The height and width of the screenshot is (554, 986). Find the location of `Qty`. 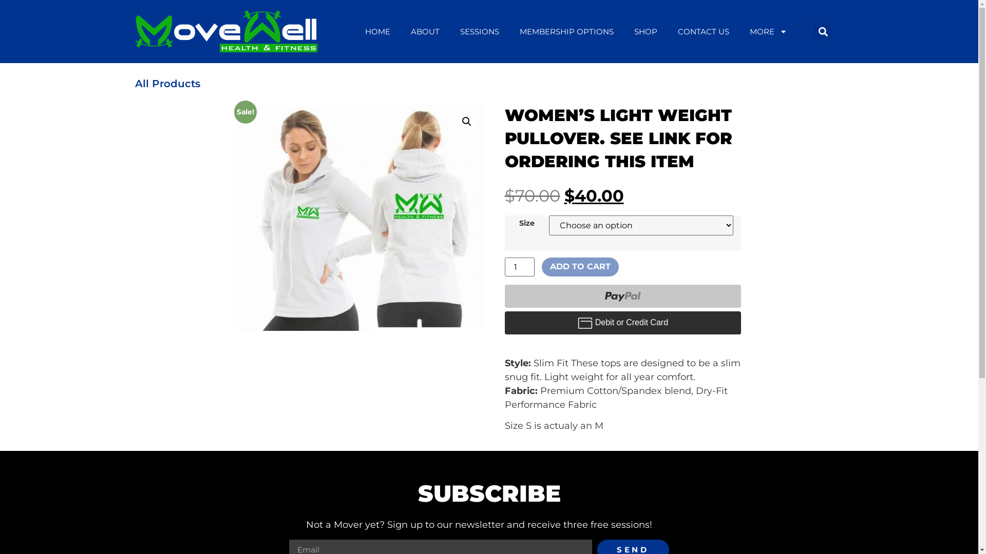

Qty is located at coordinates (519, 267).